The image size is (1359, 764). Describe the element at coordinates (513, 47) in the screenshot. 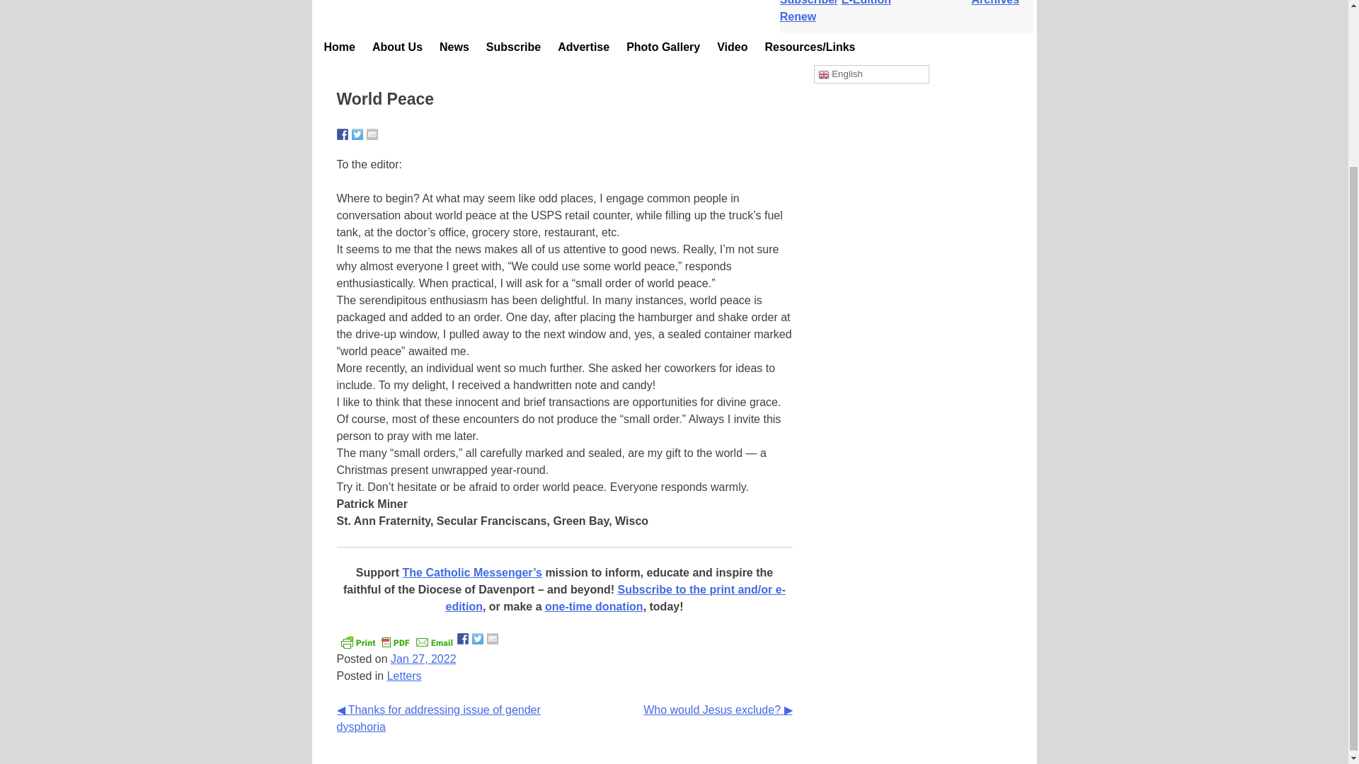

I see `Subscribe` at that location.